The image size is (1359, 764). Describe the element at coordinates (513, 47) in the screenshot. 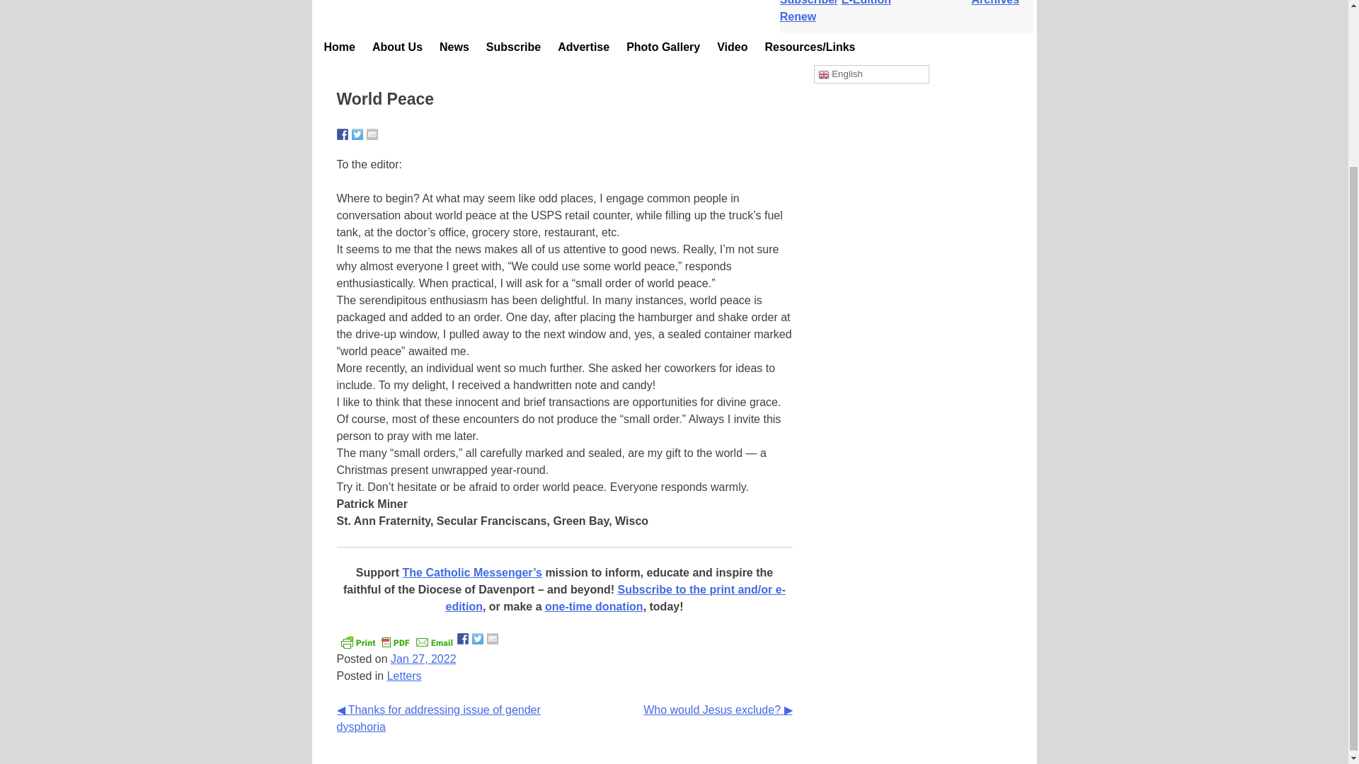

I see `Subscribe` at that location.